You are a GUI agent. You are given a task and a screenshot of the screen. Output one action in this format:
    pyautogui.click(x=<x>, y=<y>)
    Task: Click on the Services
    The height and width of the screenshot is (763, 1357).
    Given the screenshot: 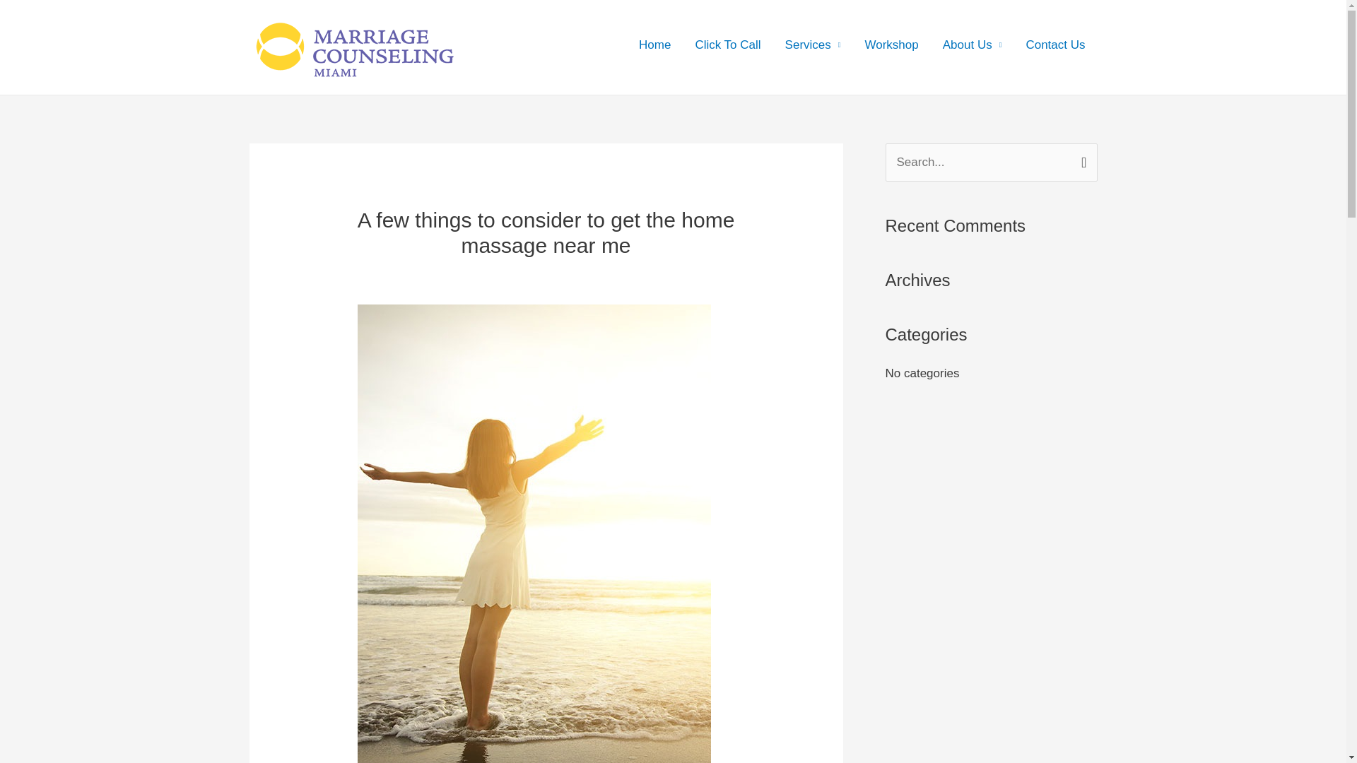 What is the action you would take?
    pyautogui.click(x=813, y=47)
    